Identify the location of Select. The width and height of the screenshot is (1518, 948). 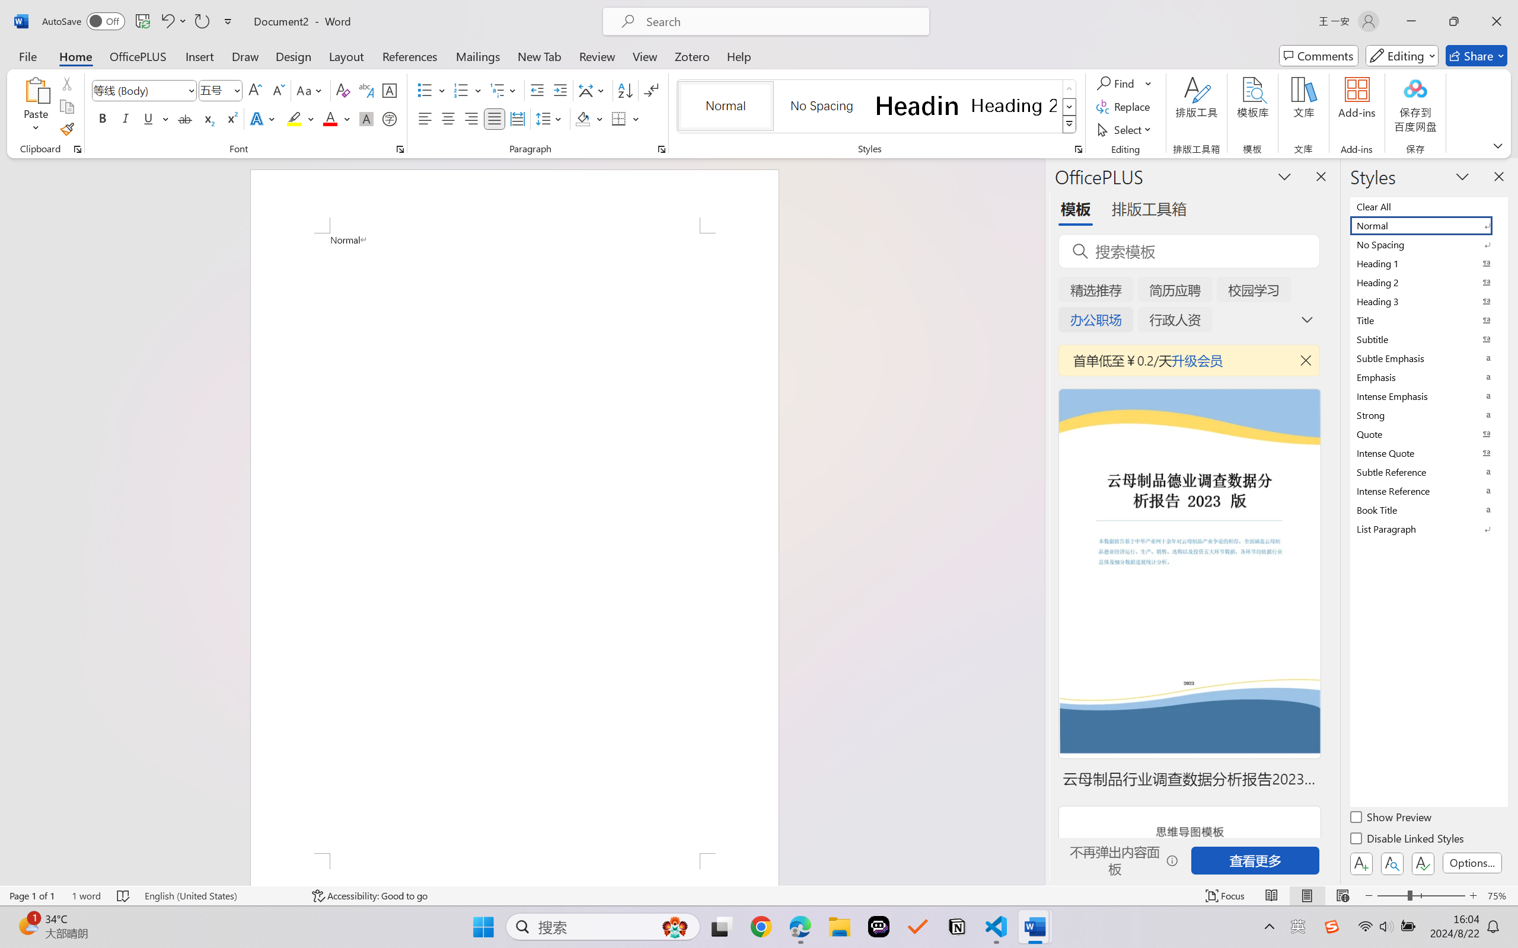
(1126, 129).